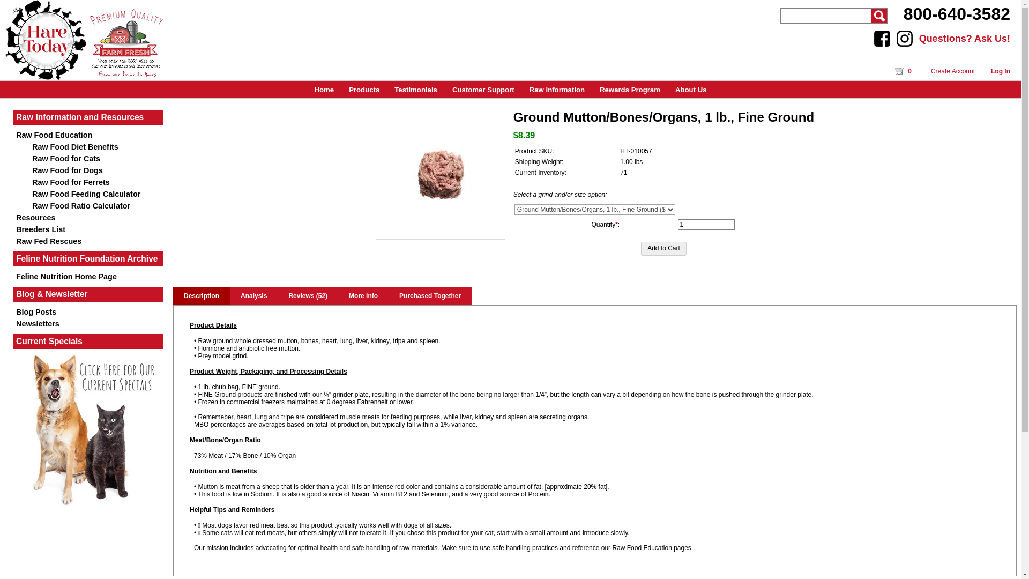 Image resolution: width=1029 pixels, height=579 pixels. What do you see at coordinates (706, 224) in the screenshot?
I see `1` at bounding box center [706, 224].